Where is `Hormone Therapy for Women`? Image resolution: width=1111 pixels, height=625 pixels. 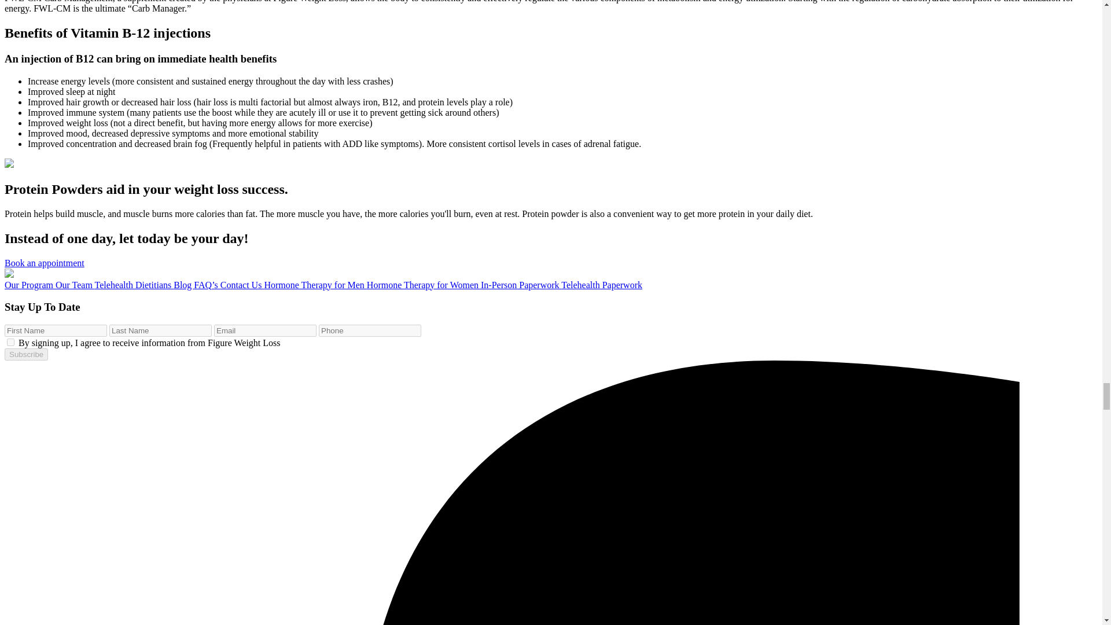
Hormone Therapy for Women is located at coordinates (424, 285).